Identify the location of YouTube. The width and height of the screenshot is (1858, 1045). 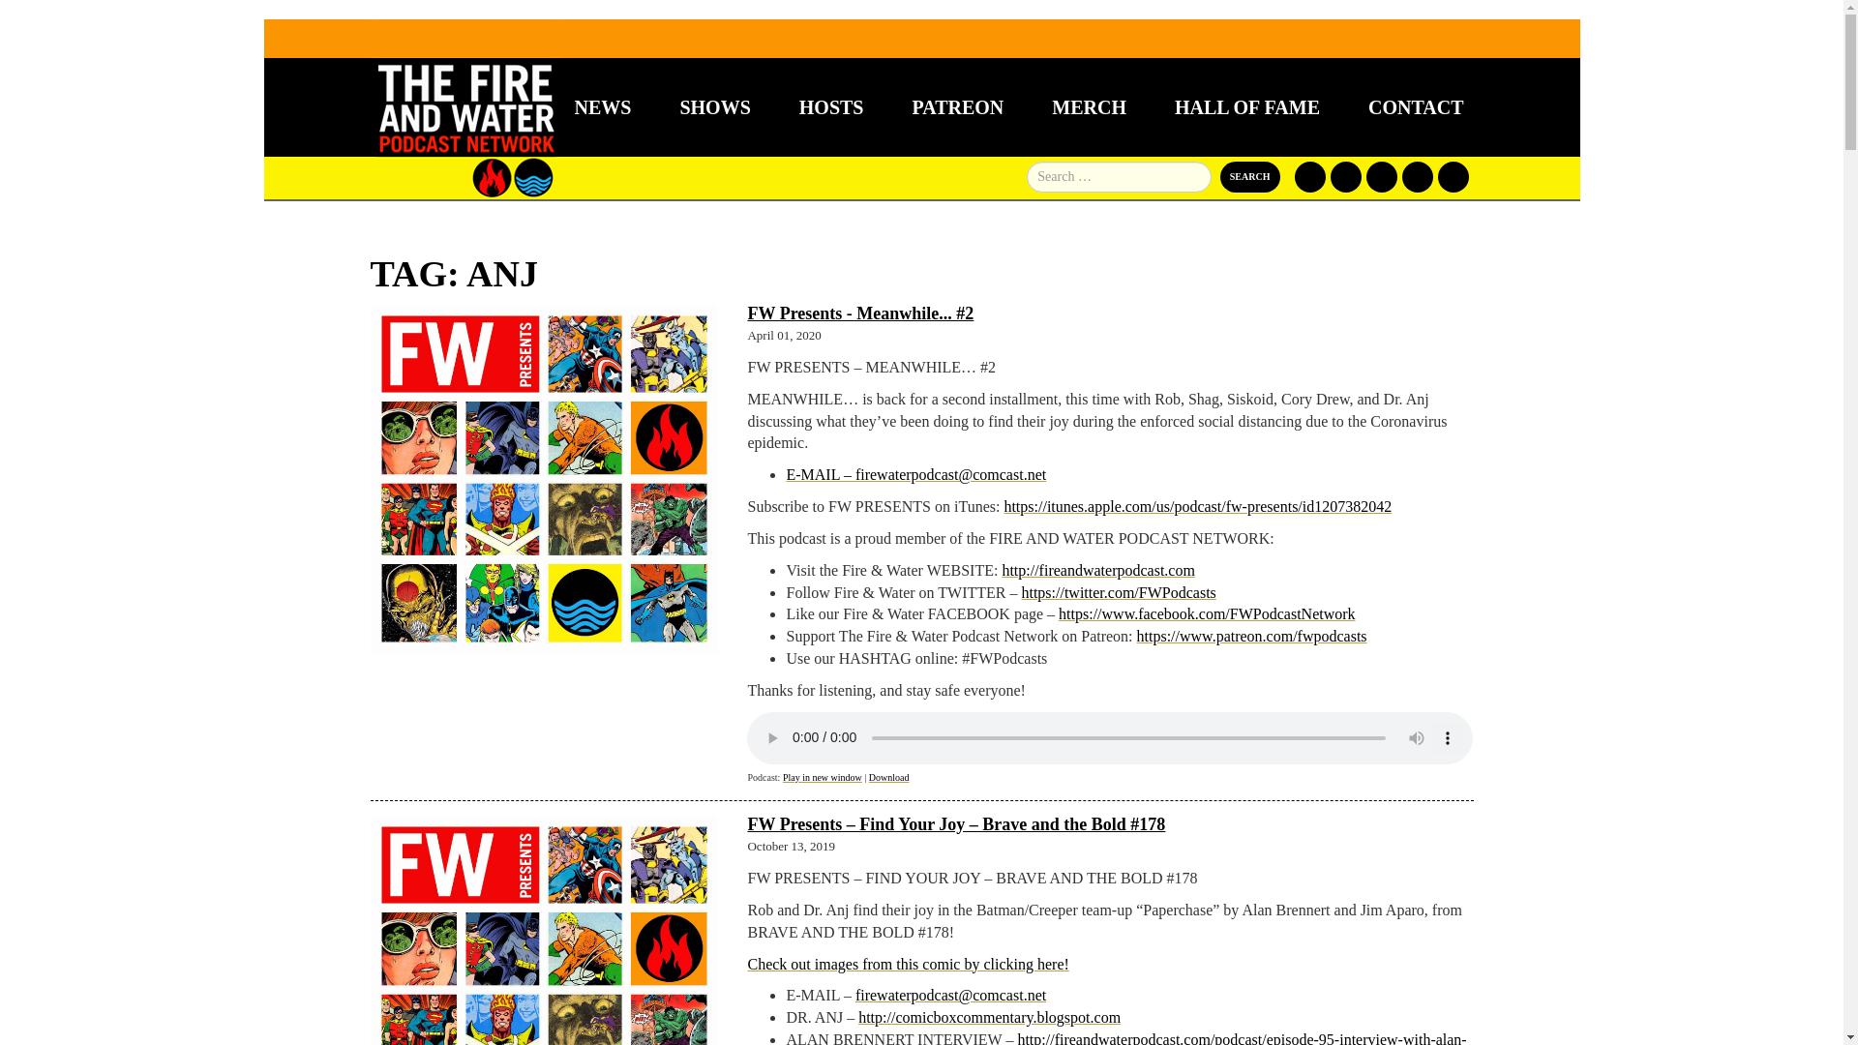
(1417, 176).